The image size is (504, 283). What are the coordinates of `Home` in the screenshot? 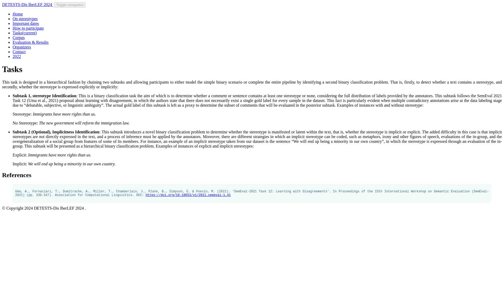 It's located at (18, 14).